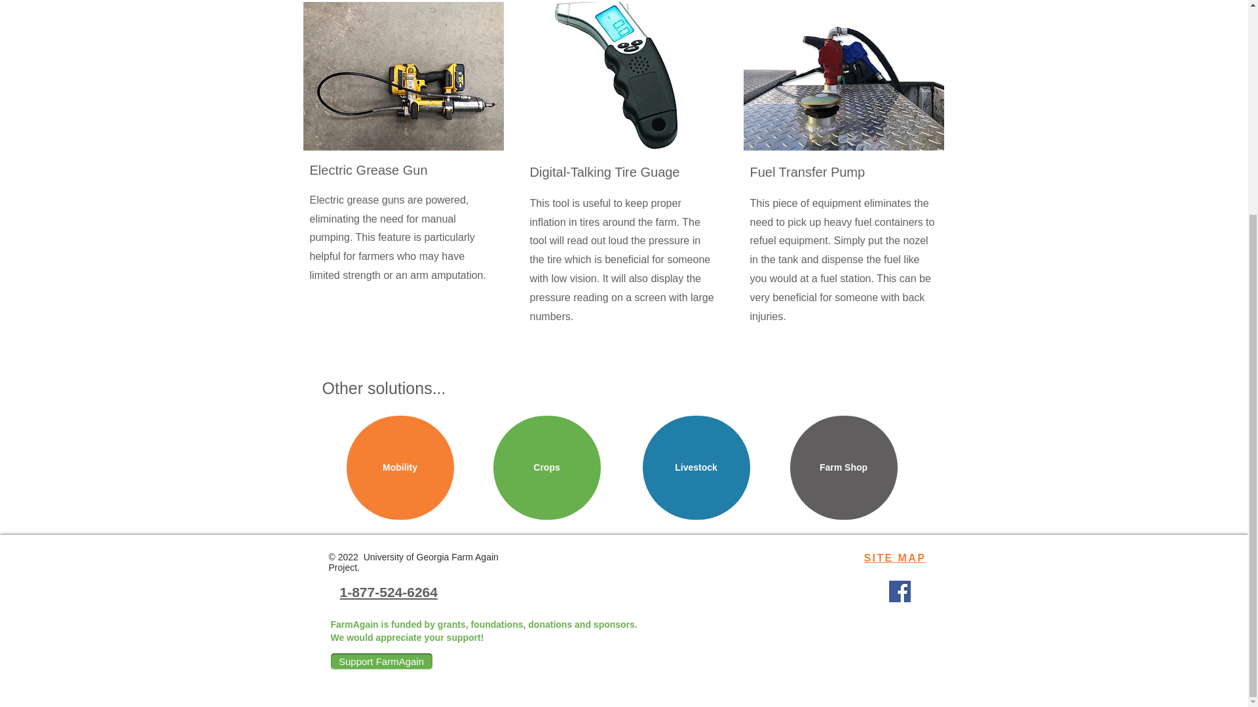 The width and height of the screenshot is (1258, 707). Describe the element at coordinates (380, 661) in the screenshot. I see `Support FarmAgain` at that location.